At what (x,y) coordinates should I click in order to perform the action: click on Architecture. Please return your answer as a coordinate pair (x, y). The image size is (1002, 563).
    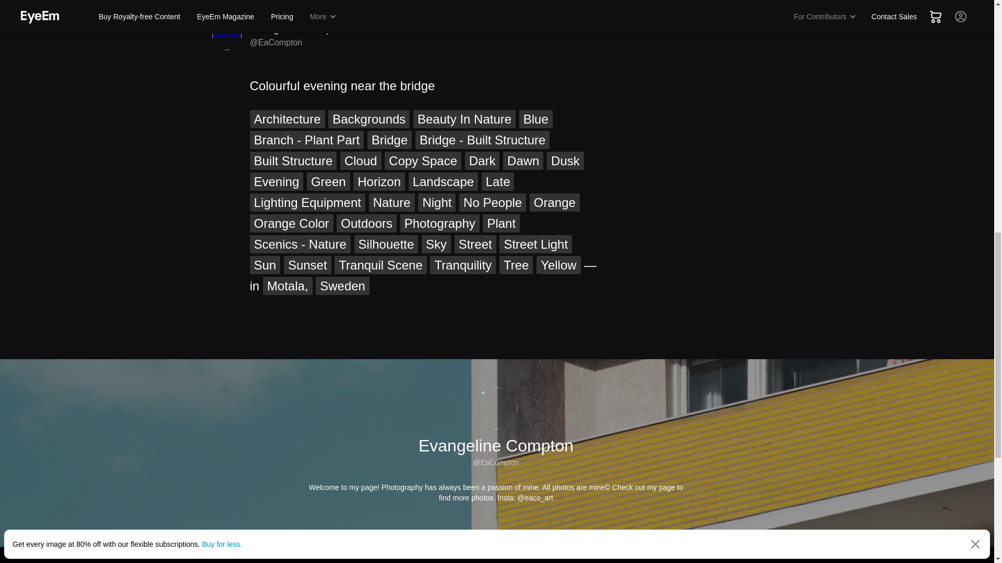
    Looking at the image, I should click on (287, 119).